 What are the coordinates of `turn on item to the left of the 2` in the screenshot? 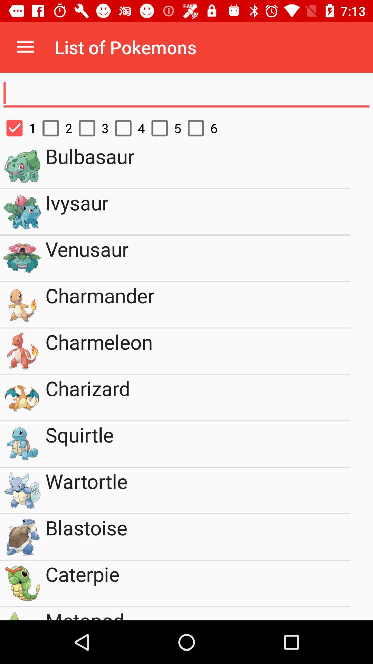 It's located at (18, 128).